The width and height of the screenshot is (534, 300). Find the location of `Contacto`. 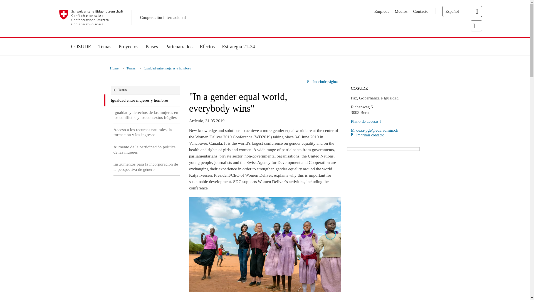

Contacto is located at coordinates (421, 11).